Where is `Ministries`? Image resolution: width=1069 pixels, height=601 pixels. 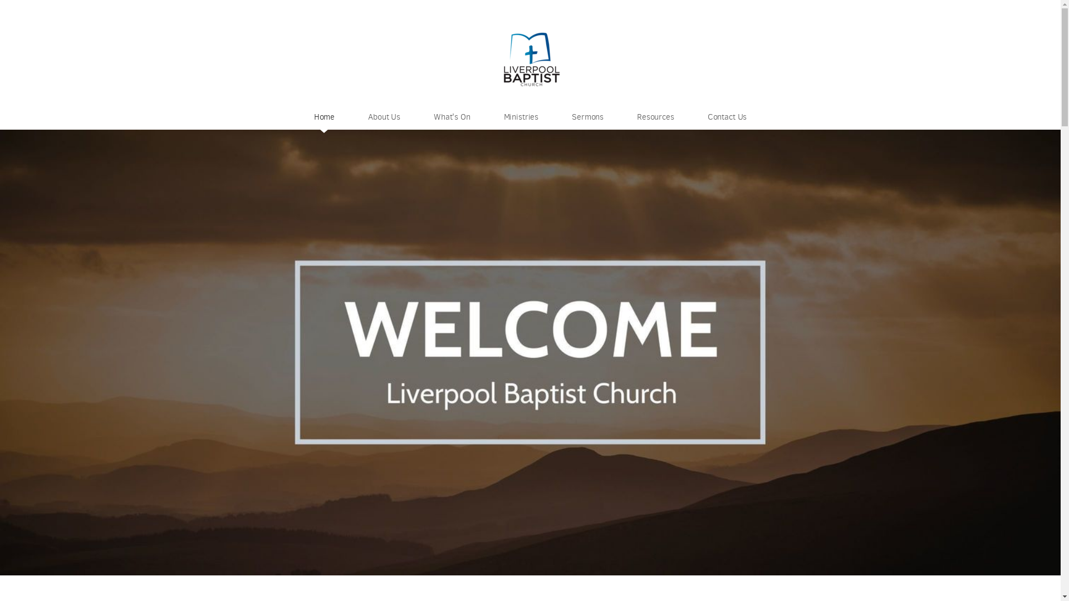
Ministries is located at coordinates (521, 117).